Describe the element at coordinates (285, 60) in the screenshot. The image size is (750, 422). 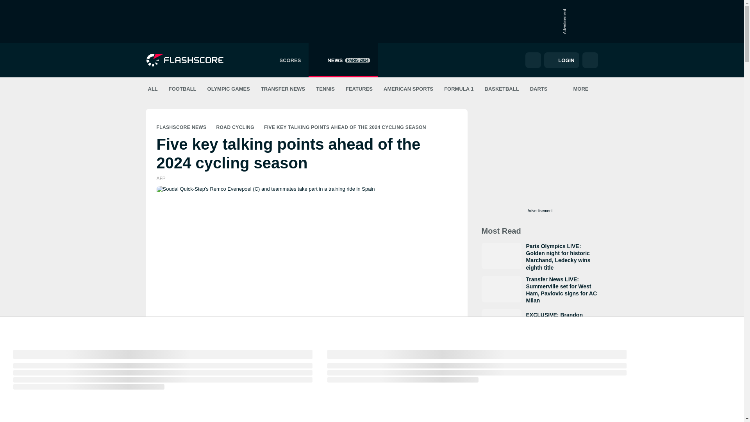
I see `SCORES` at that location.